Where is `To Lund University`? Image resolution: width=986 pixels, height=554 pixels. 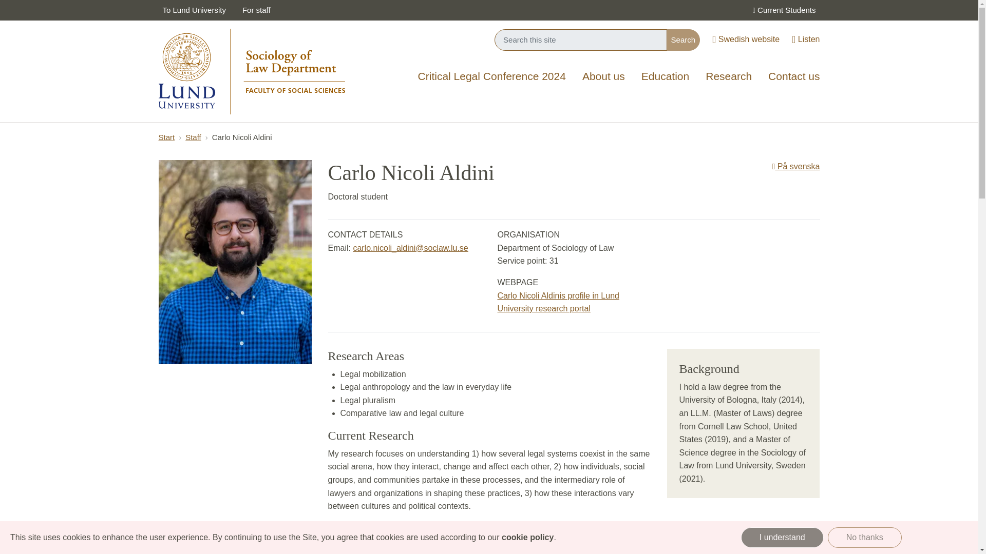 To Lund University is located at coordinates (194, 10).